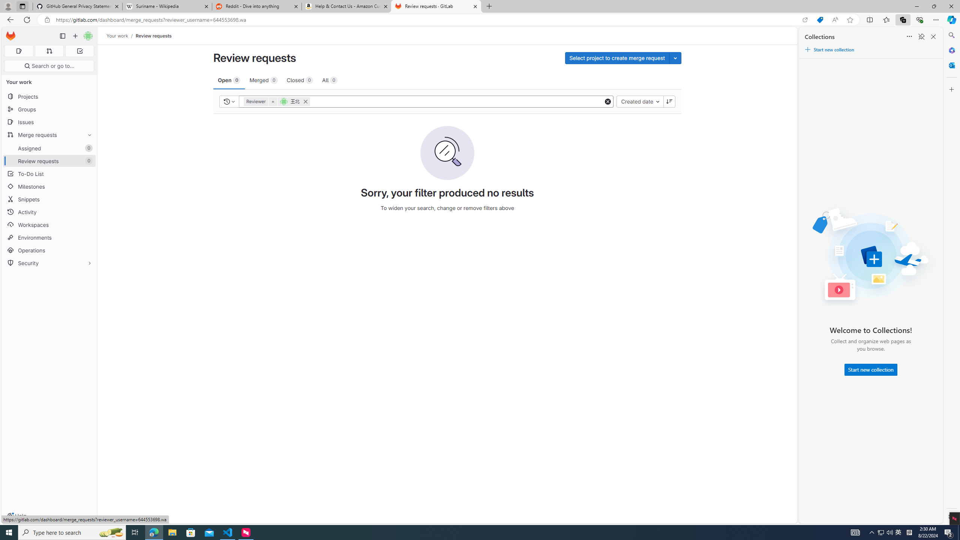  What do you see at coordinates (62, 36) in the screenshot?
I see `Primary navigation sidebar` at bounding box center [62, 36].